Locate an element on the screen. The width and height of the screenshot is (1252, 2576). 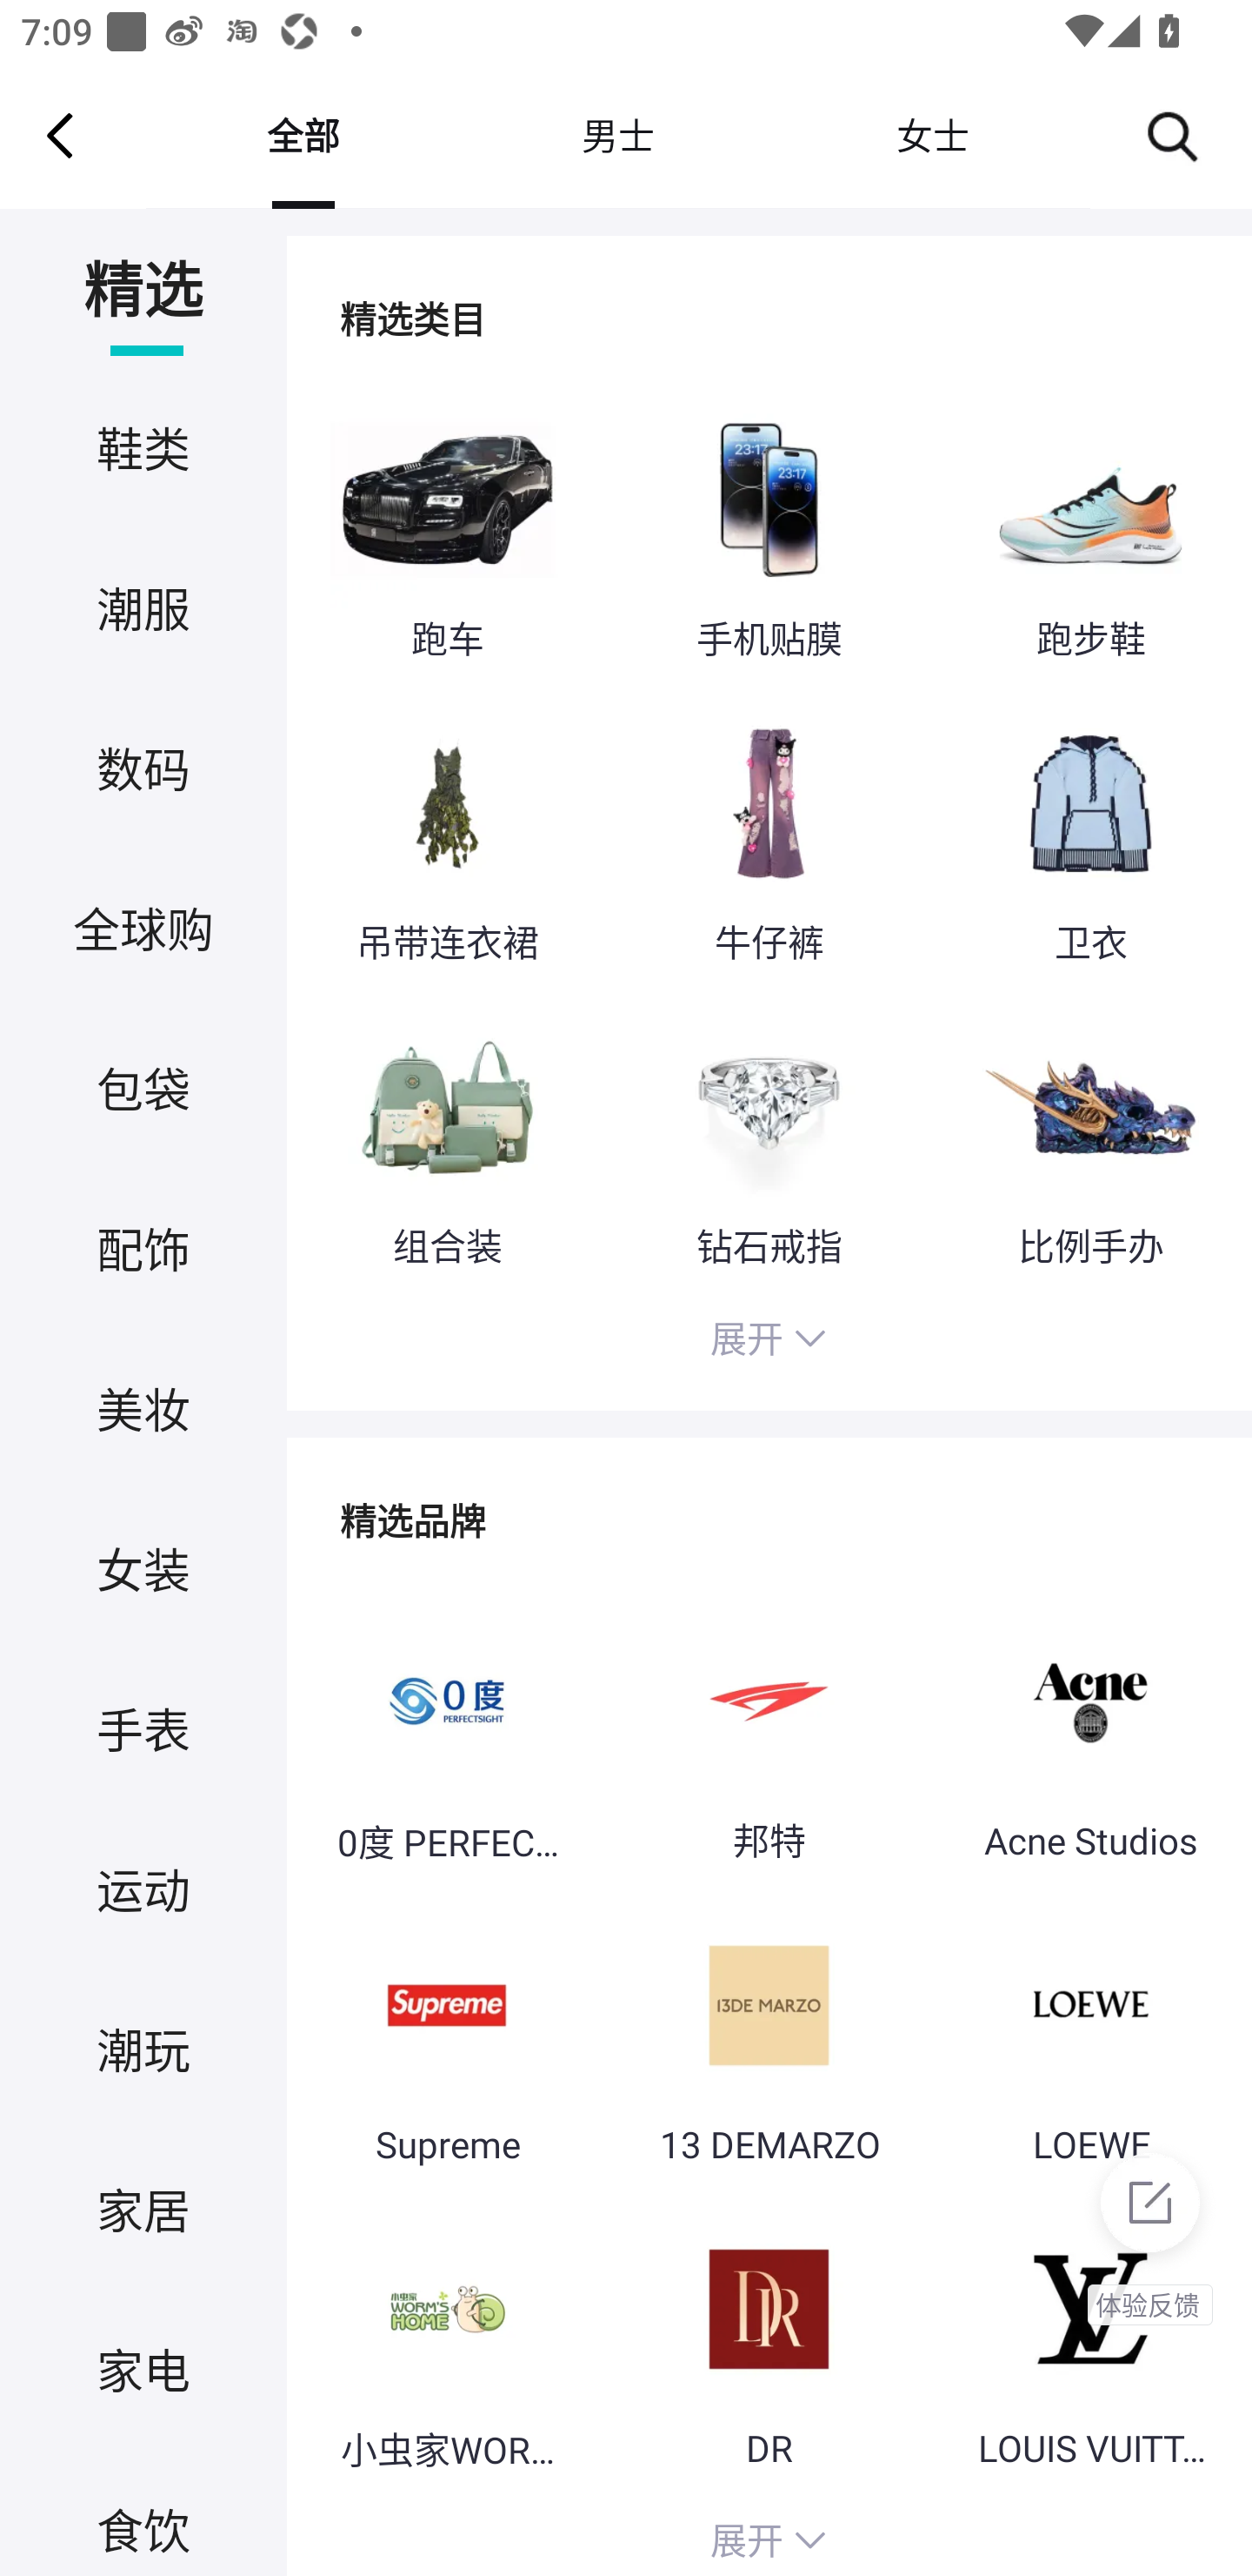
Navigate up is located at coordinates (60, 135).